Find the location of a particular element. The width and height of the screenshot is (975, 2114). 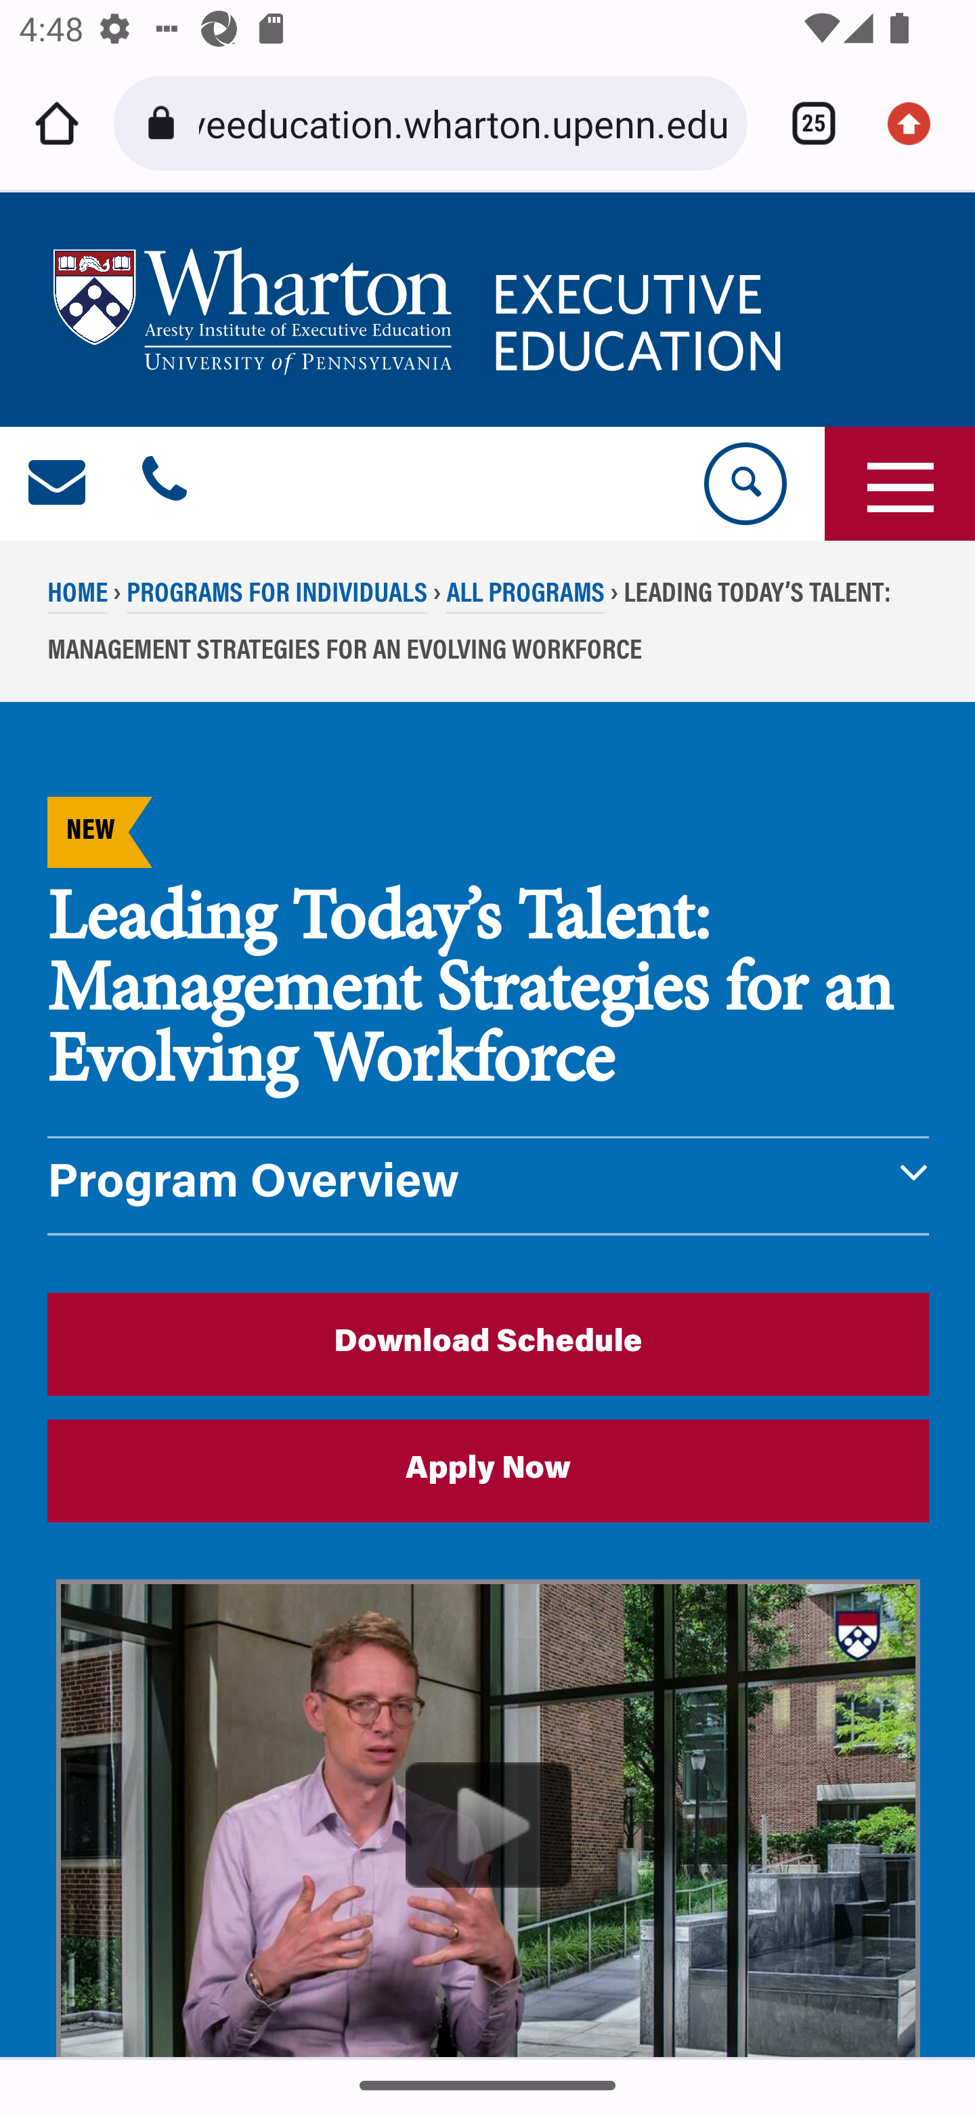

Mobile menu toggle is located at coordinates (900, 484).